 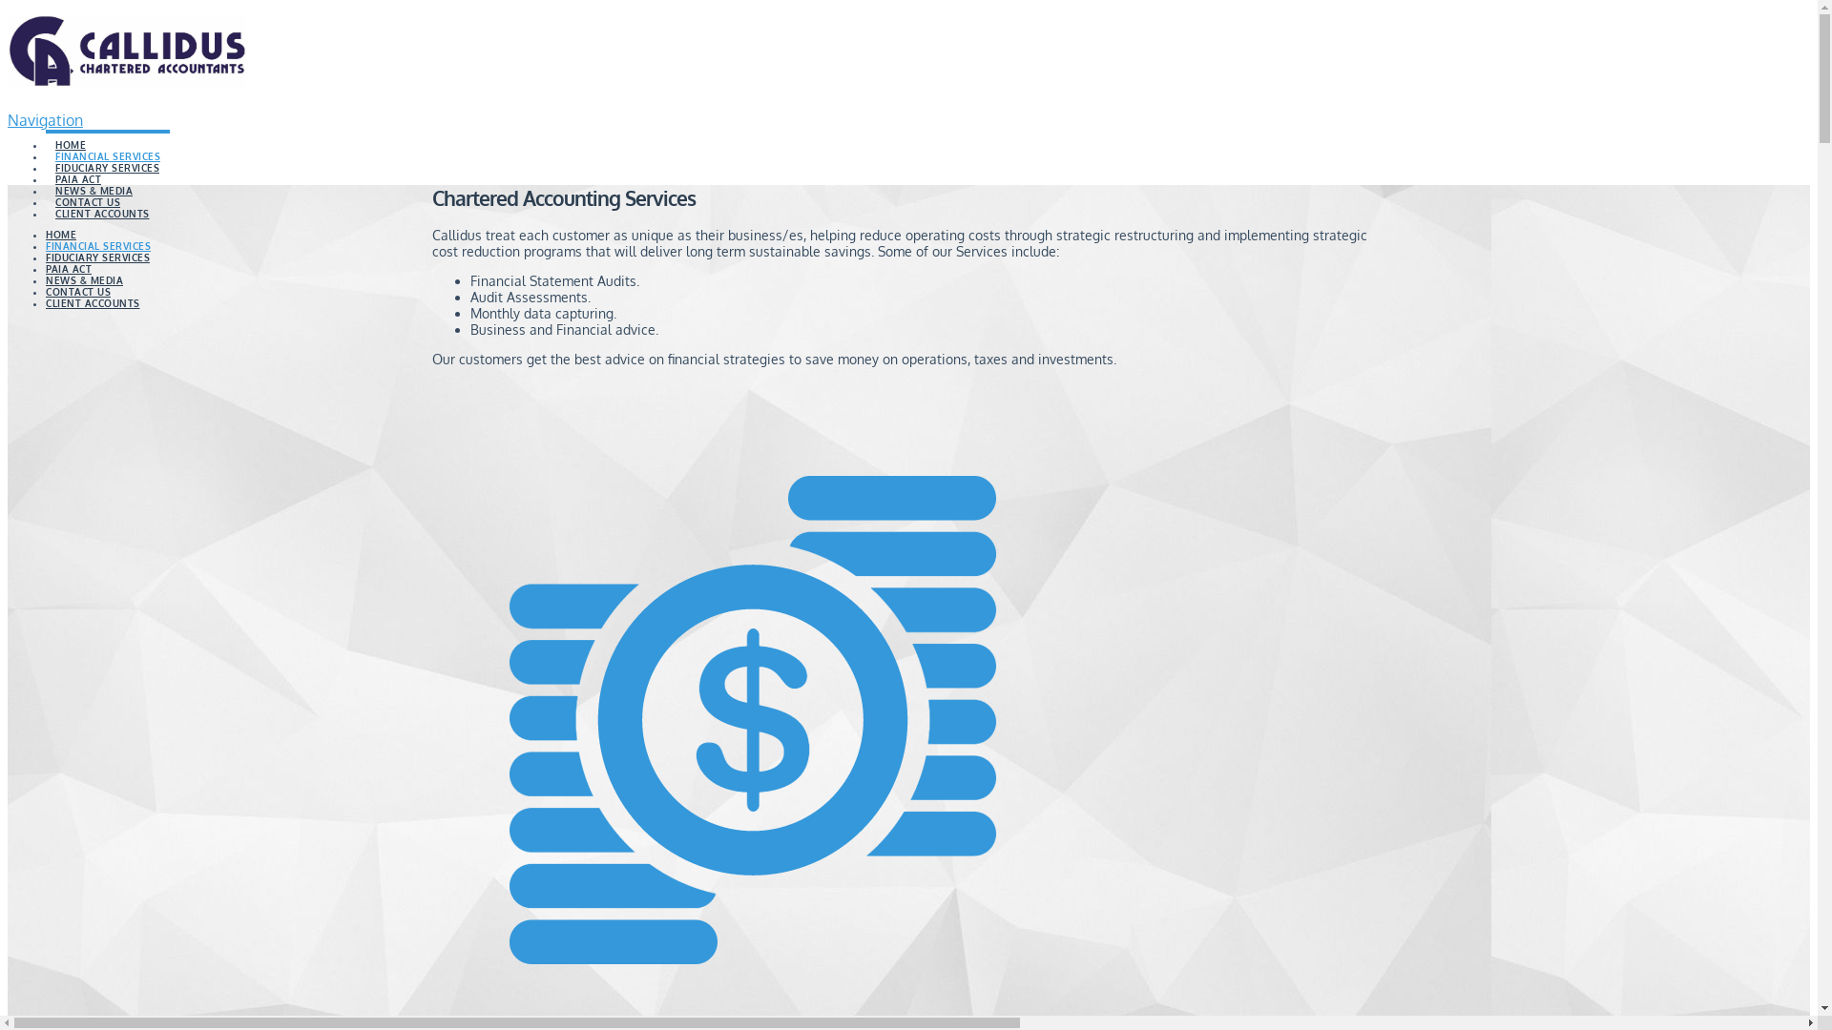 I want to click on CLIENT ACCOUNTS, so click(x=94, y=303).